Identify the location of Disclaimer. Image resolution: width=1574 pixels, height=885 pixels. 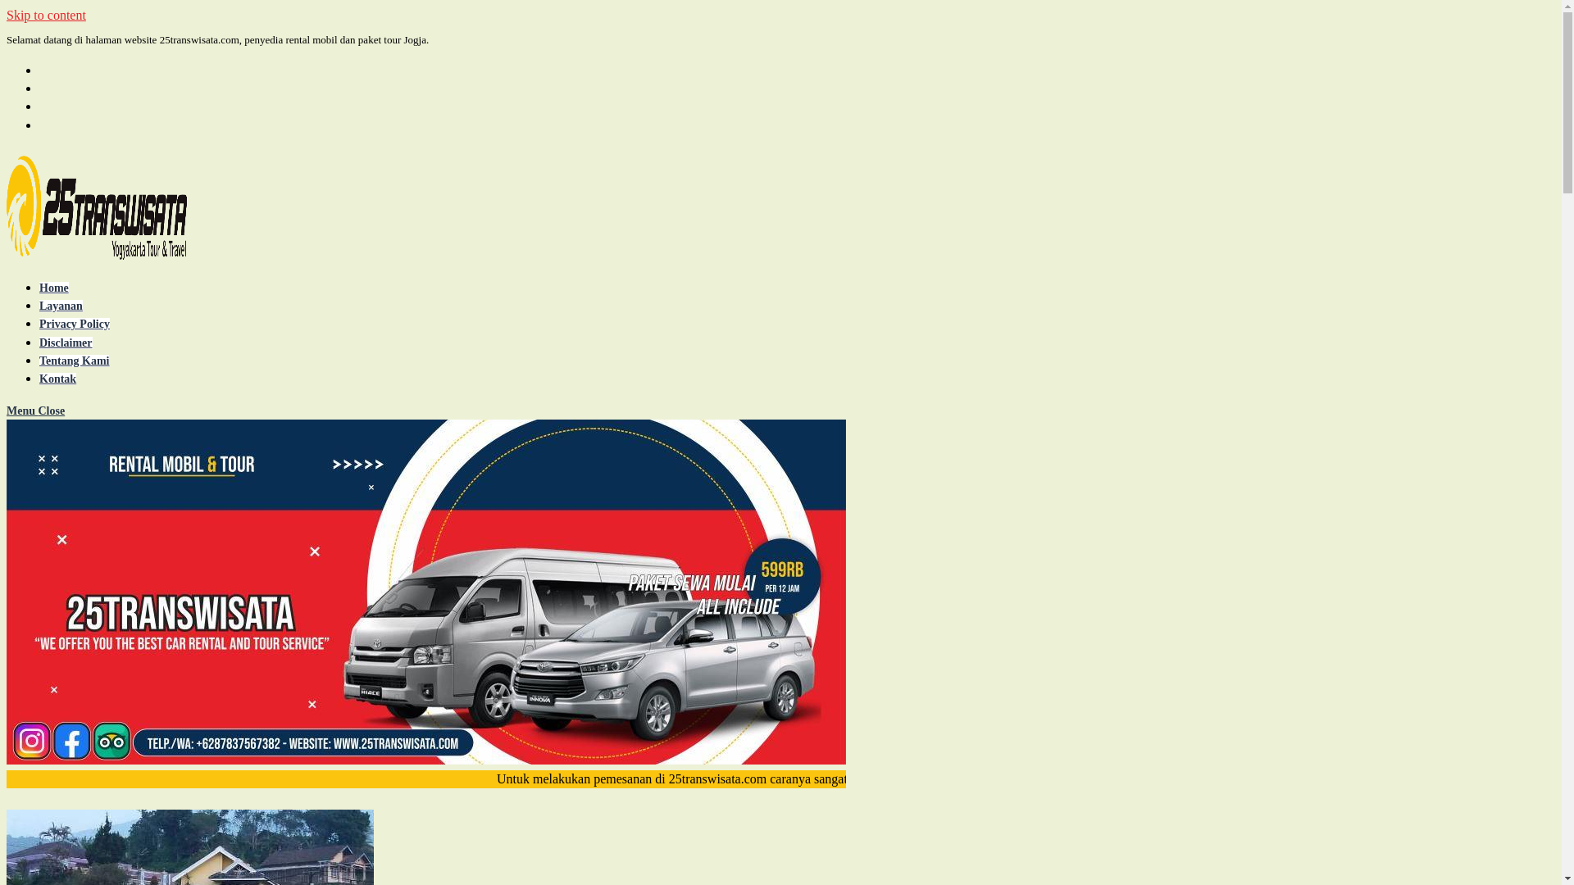
(66, 343).